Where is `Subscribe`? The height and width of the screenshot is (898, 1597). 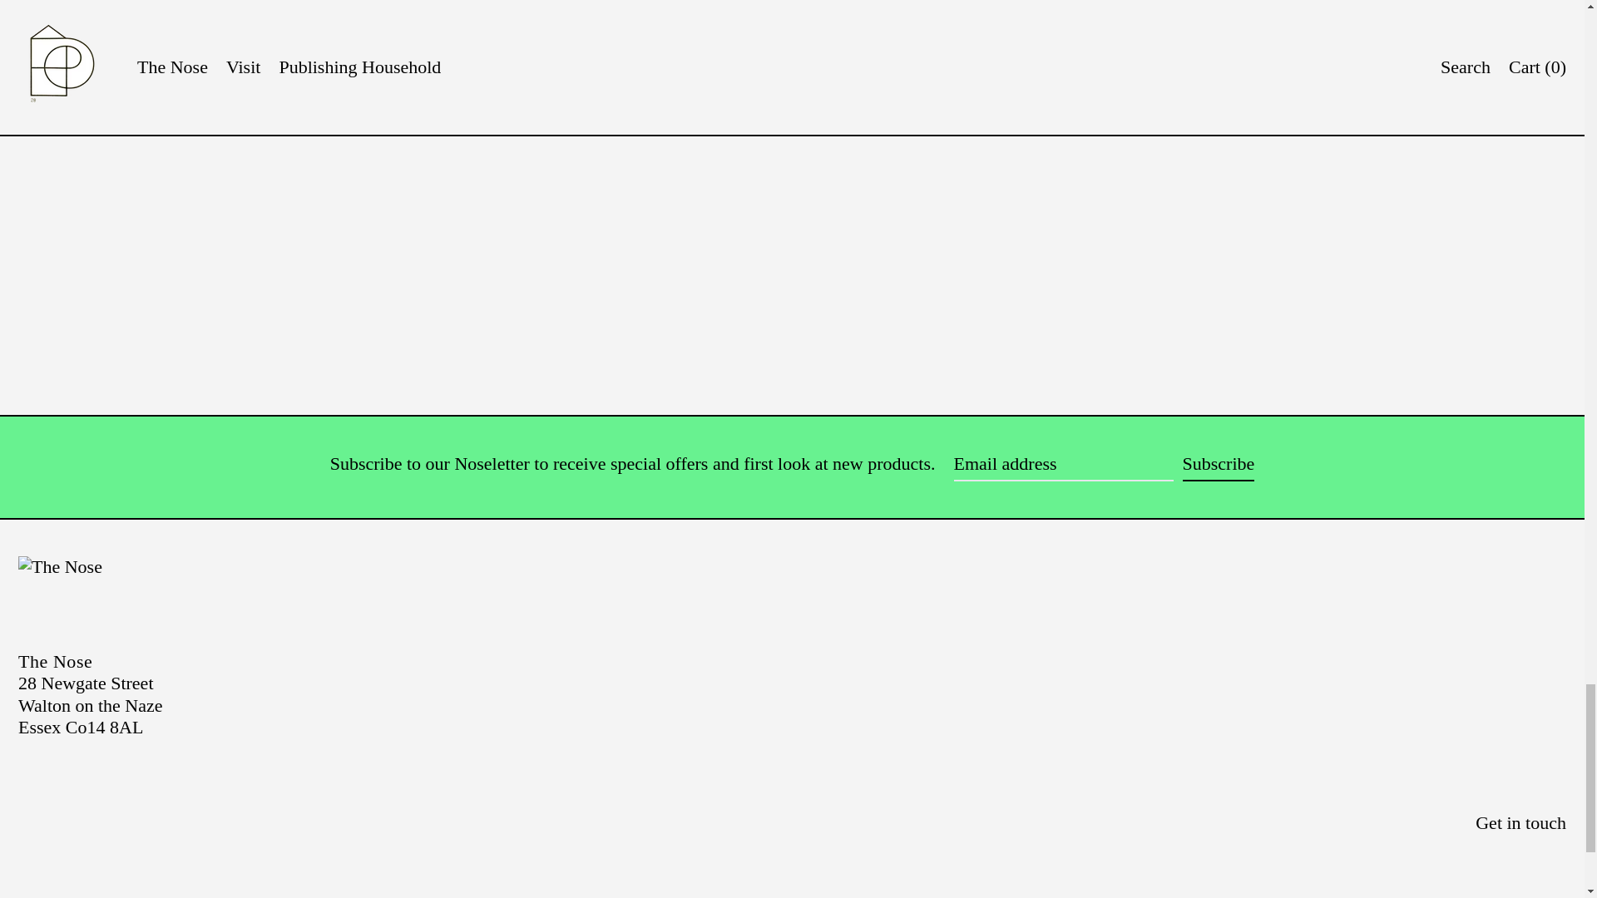 Subscribe is located at coordinates (1219, 467).